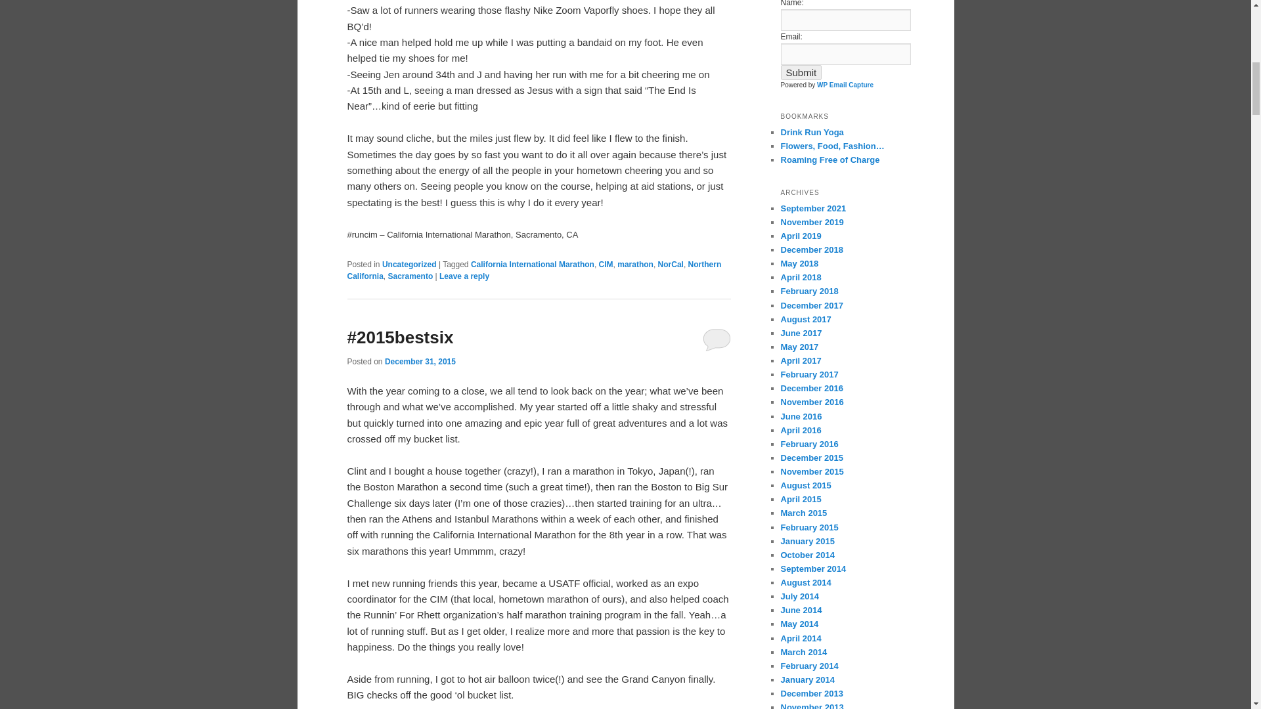  What do you see at coordinates (801, 72) in the screenshot?
I see `Submit` at bounding box center [801, 72].